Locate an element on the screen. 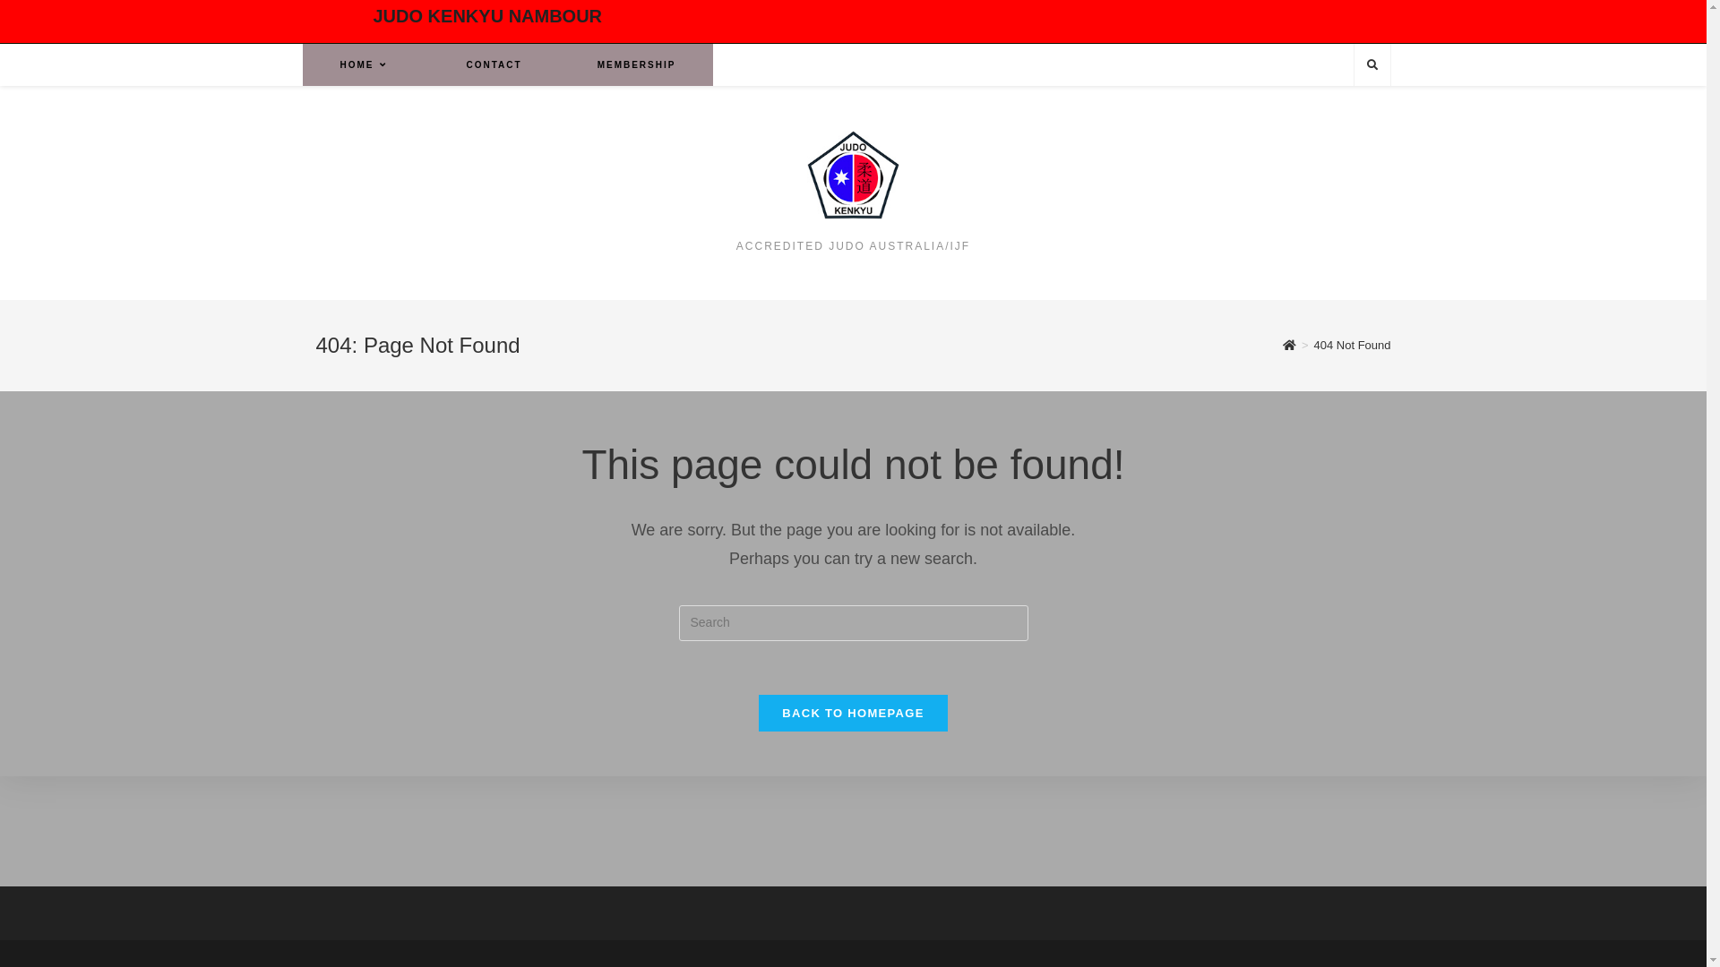  CONTACT is located at coordinates (494, 64).